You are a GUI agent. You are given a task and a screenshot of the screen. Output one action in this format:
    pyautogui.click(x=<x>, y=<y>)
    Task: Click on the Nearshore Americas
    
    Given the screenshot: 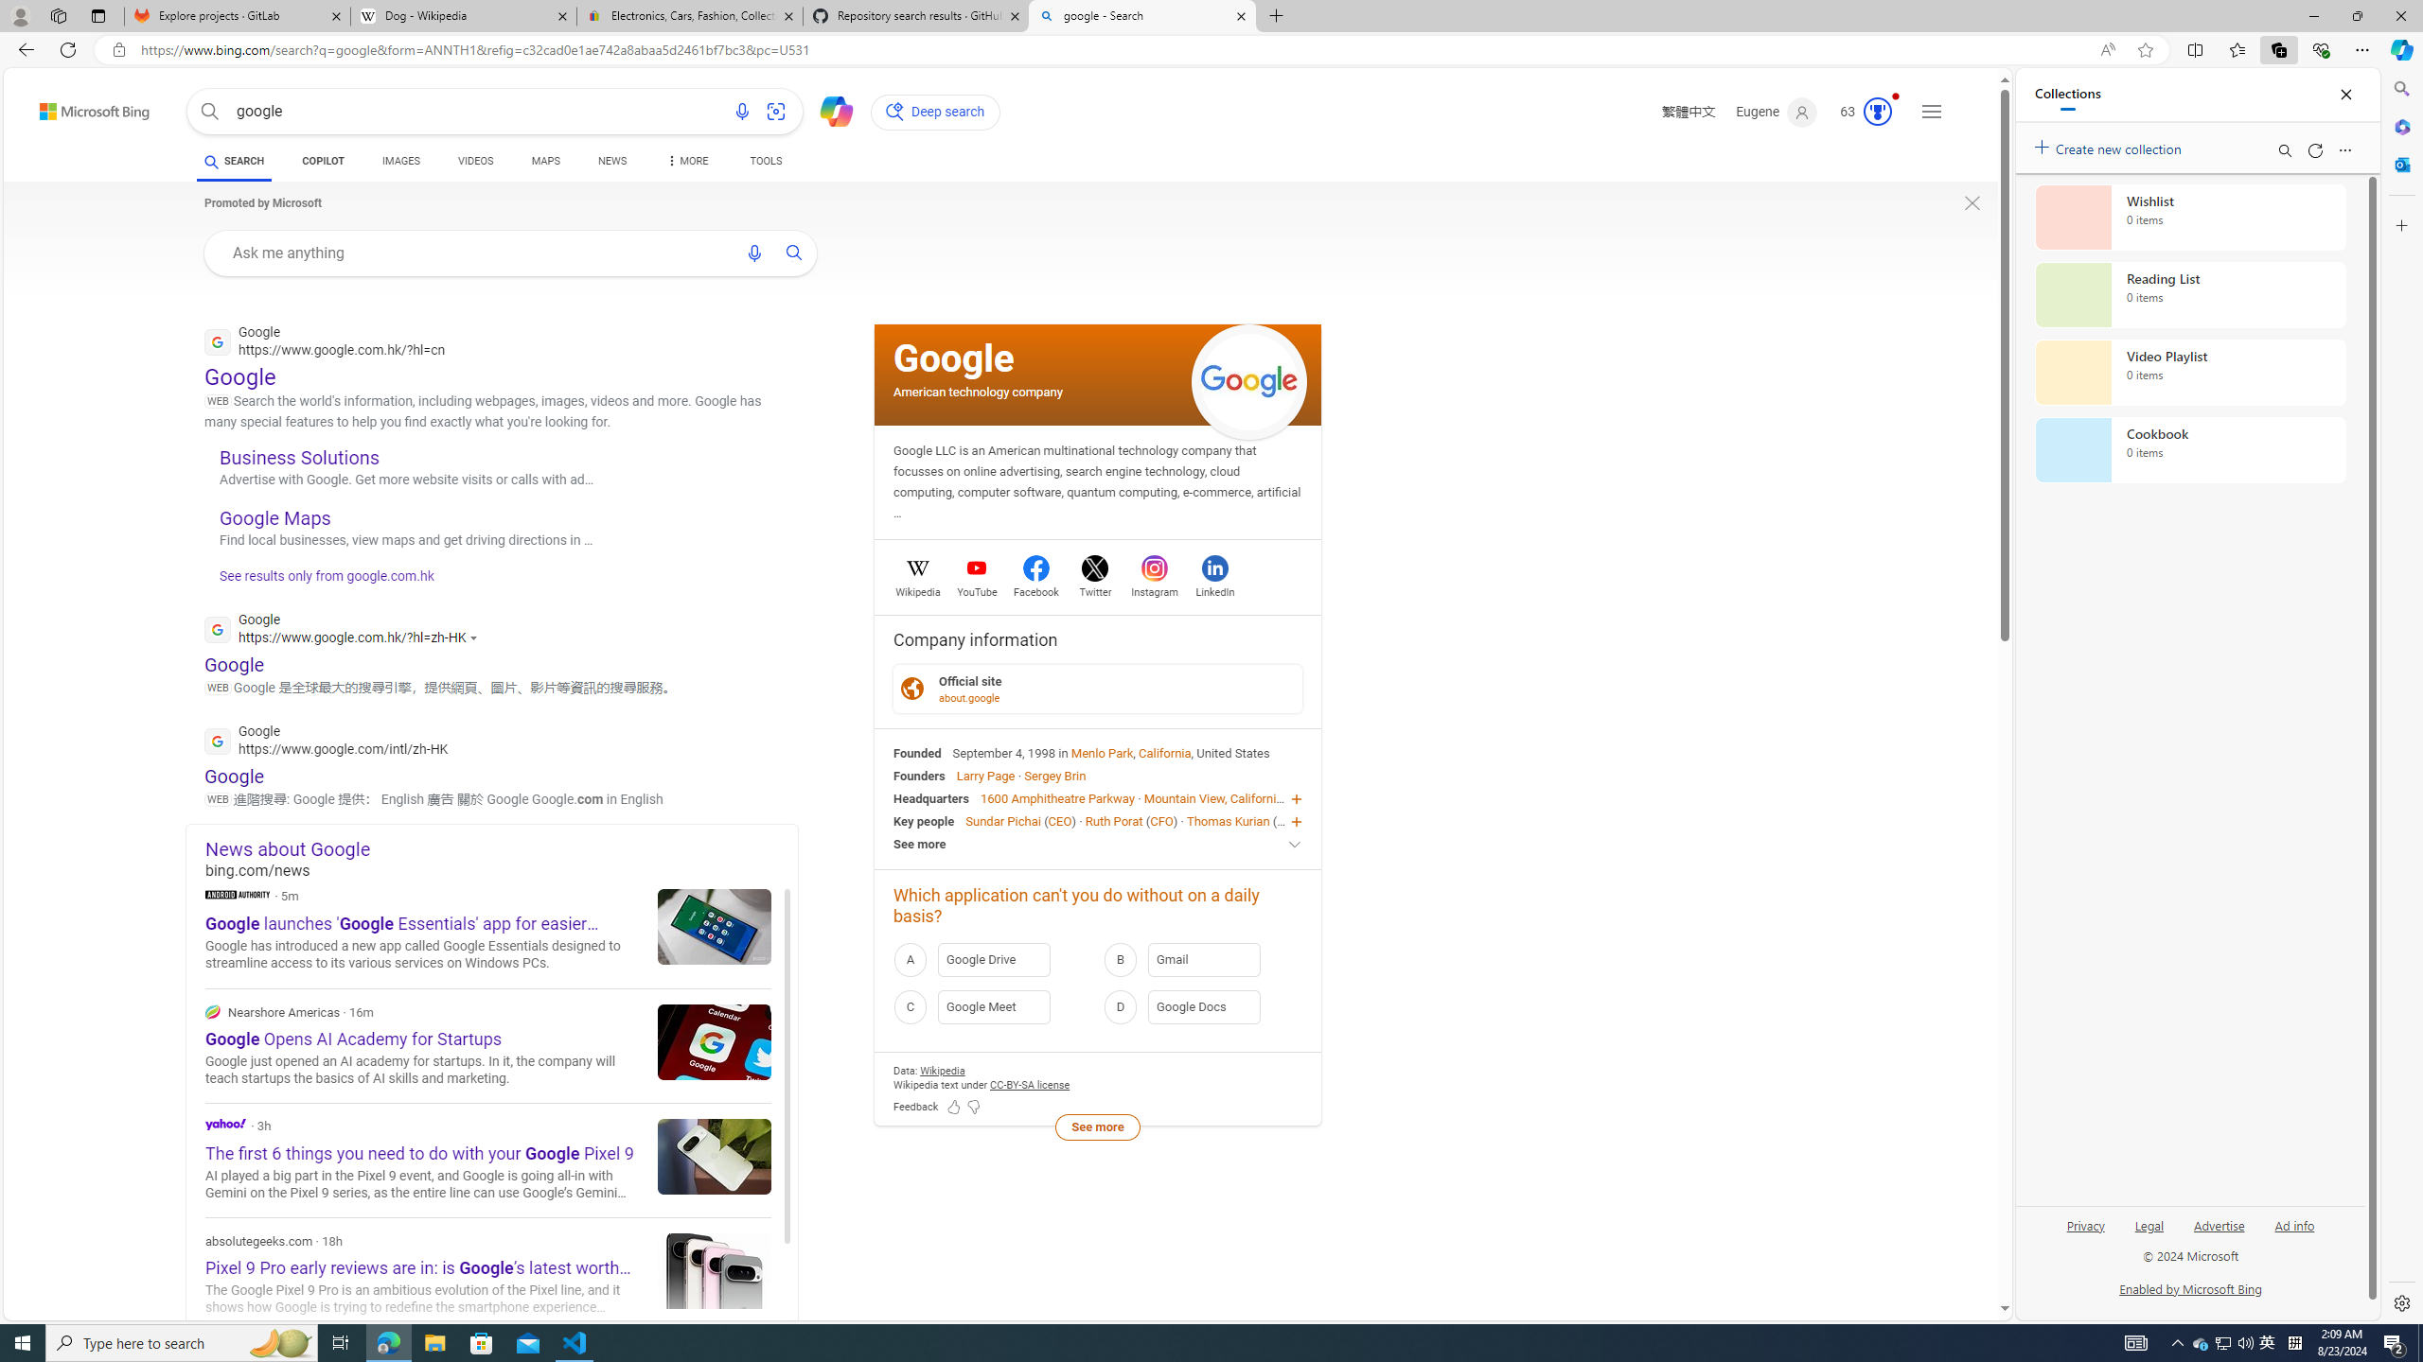 What is the action you would take?
    pyautogui.click(x=212, y=1012)
    